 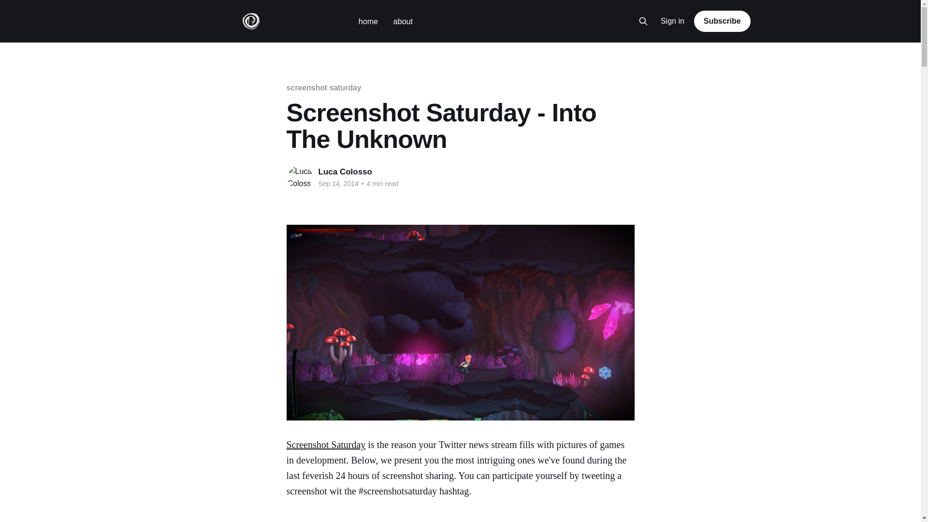 I want to click on Sign in, so click(x=673, y=21).